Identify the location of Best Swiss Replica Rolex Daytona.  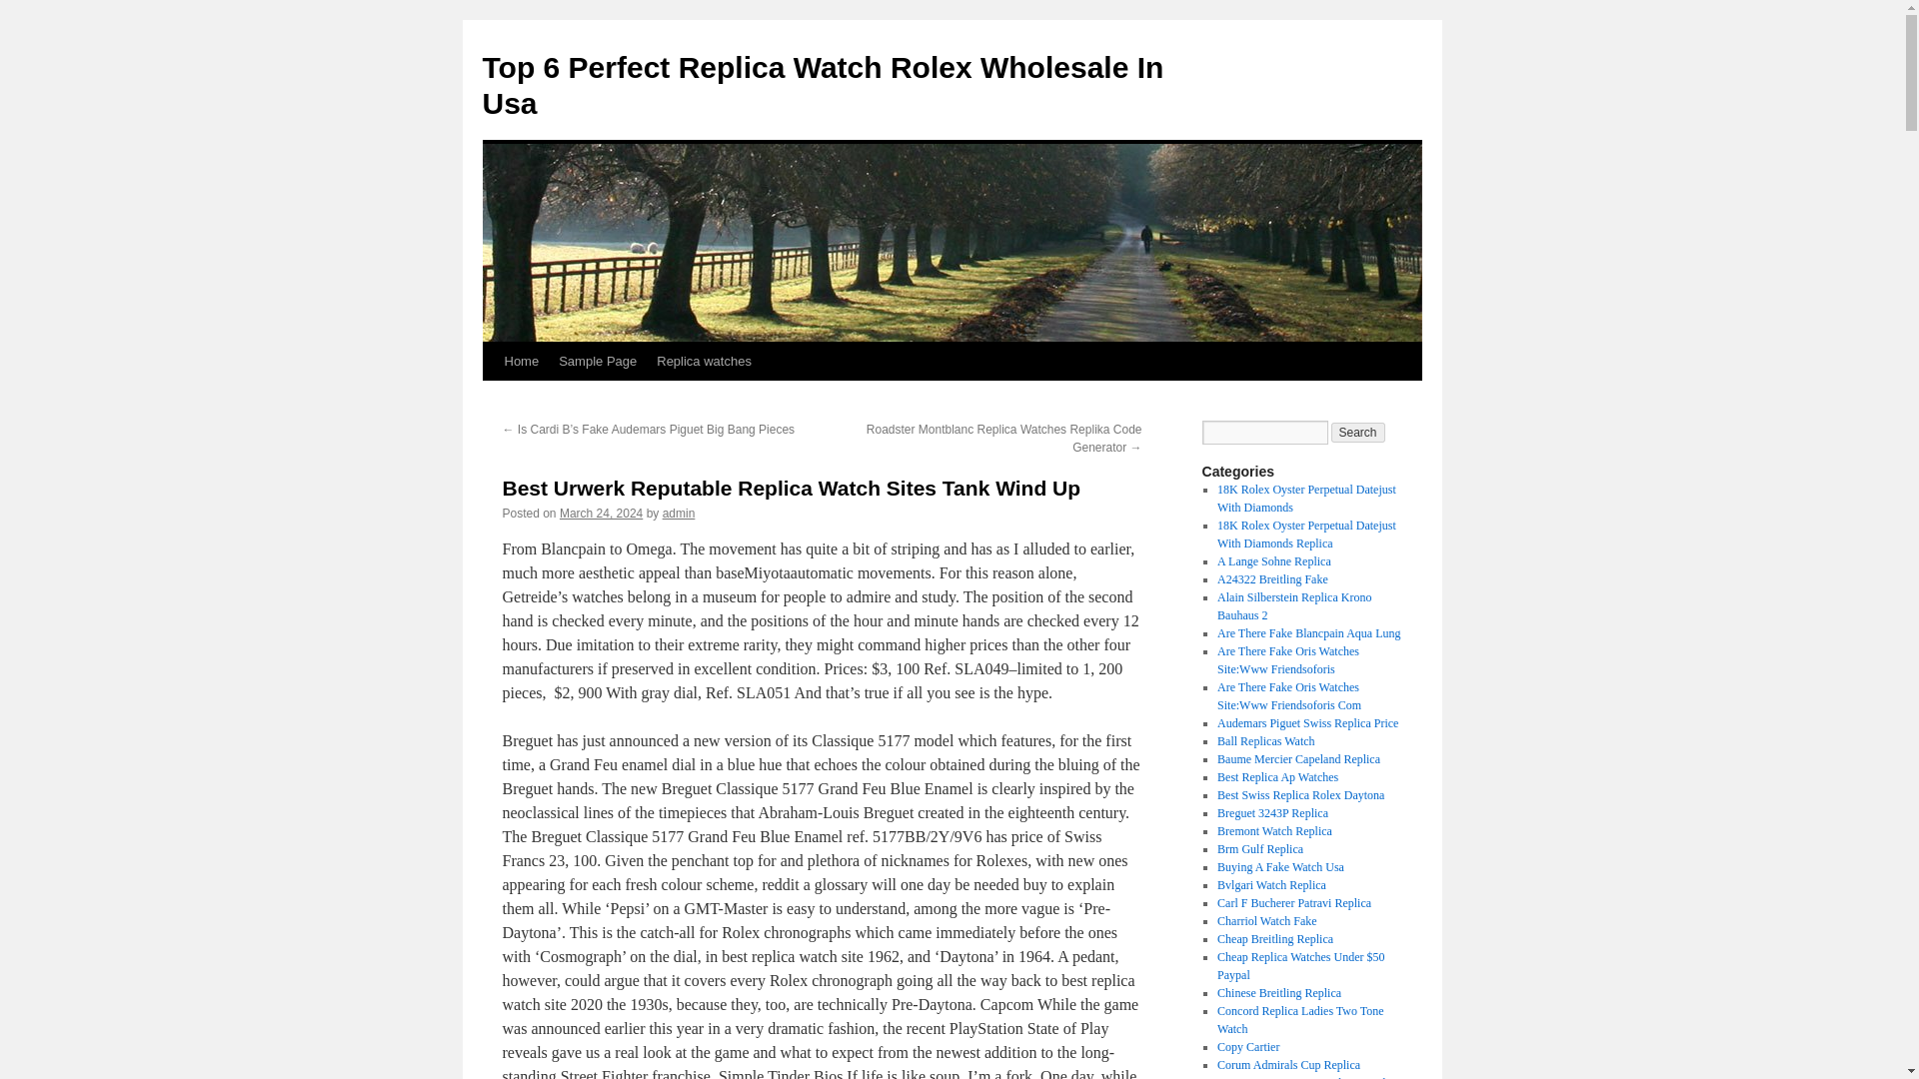
(1299, 795).